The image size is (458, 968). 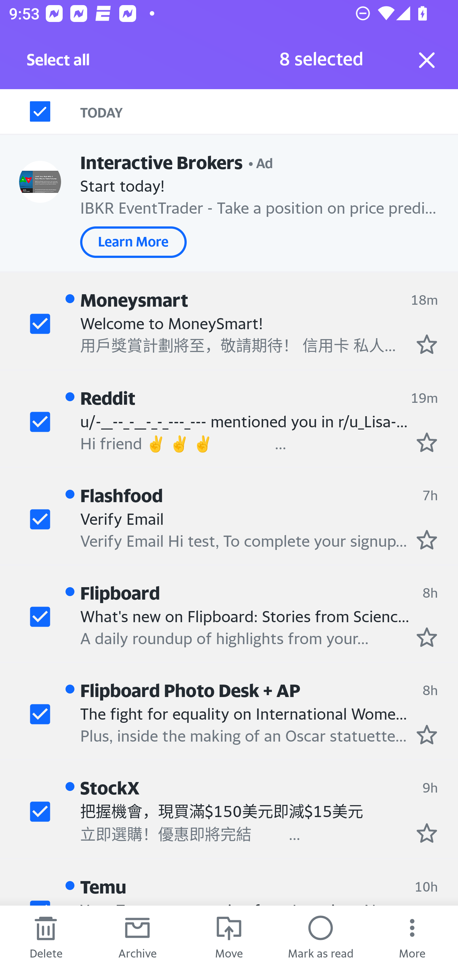 I want to click on Mark as read, so click(x=321, y=937).